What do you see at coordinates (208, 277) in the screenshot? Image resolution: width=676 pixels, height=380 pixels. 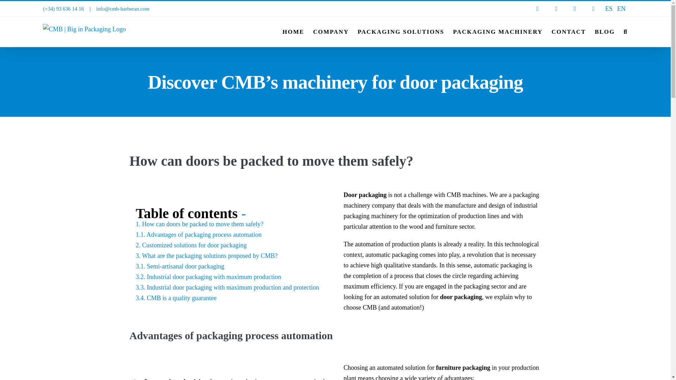 I see `3.2. Industrial door packaging with maximum production` at bounding box center [208, 277].